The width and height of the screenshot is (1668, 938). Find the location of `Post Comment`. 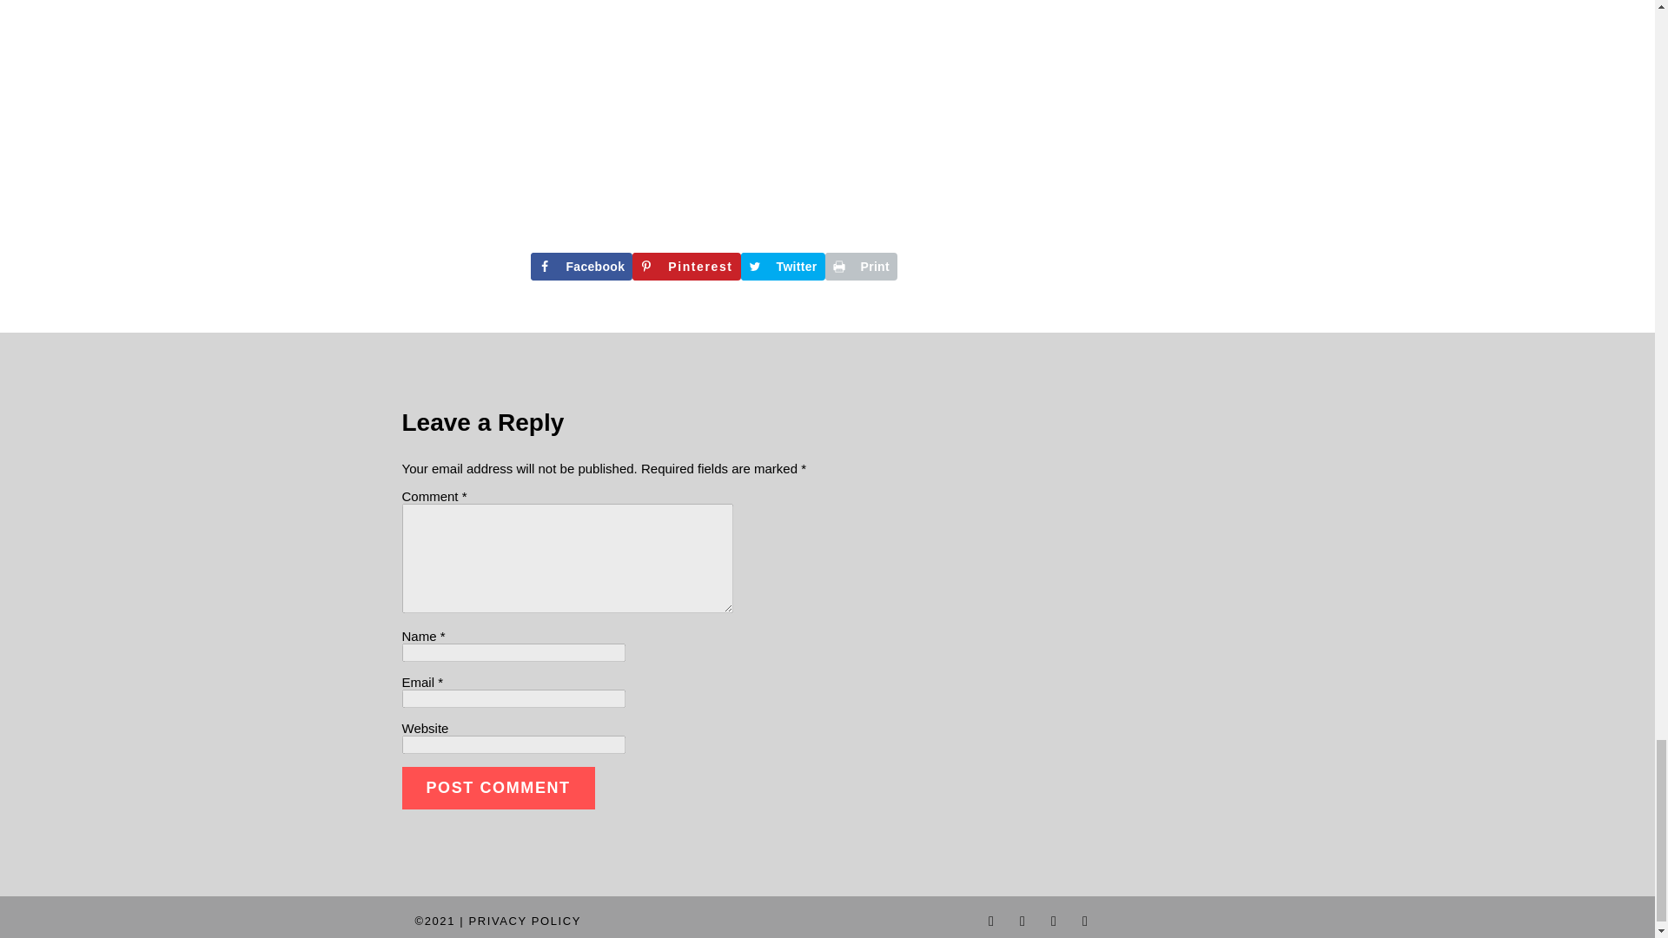

Post Comment is located at coordinates (497, 789).